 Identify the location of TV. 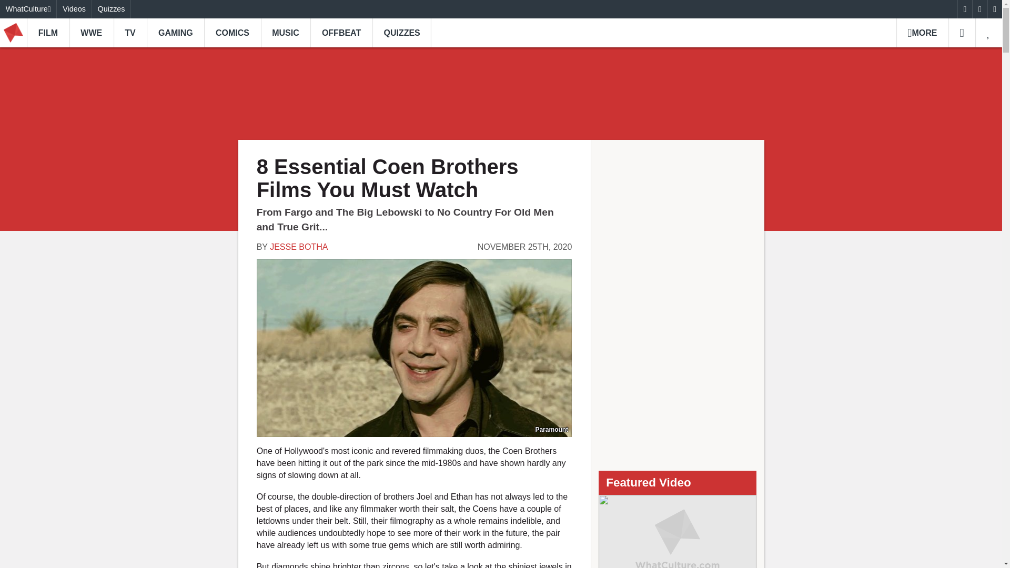
(130, 33).